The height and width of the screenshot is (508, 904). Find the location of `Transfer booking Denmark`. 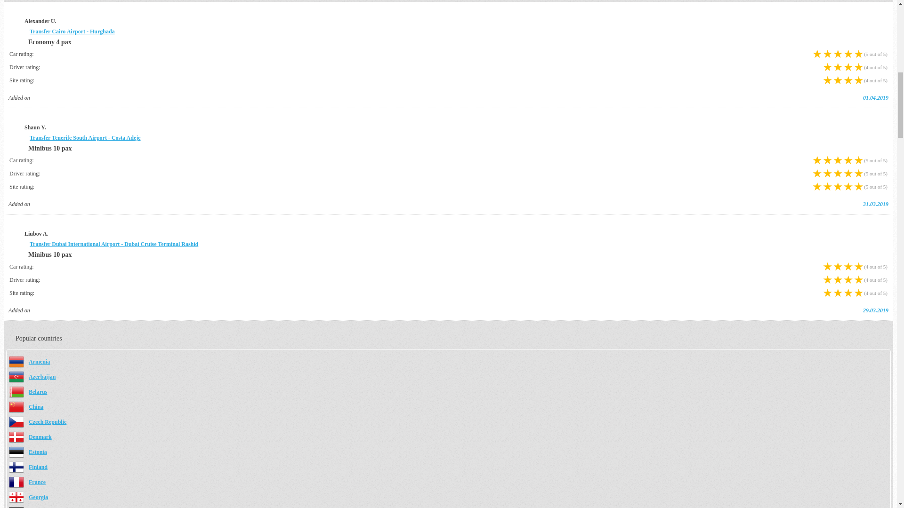

Transfer booking Denmark is located at coordinates (40, 437).